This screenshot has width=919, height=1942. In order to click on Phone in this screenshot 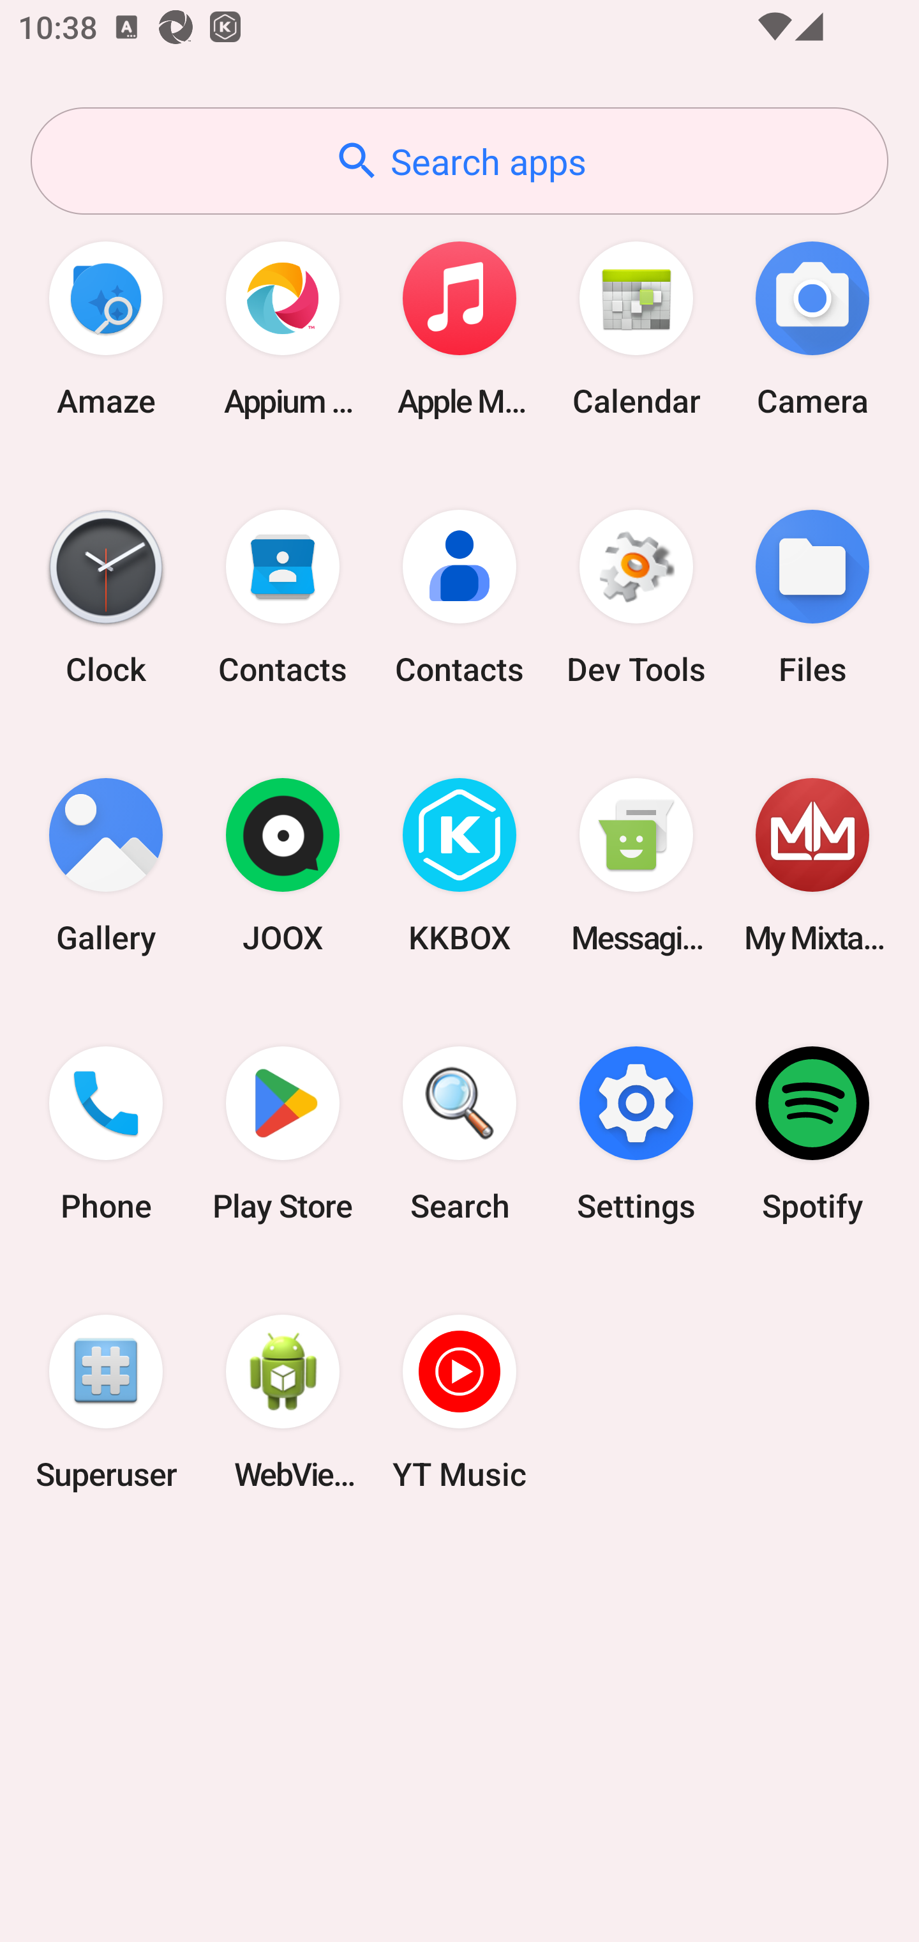, I will do `click(106, 1134)`.